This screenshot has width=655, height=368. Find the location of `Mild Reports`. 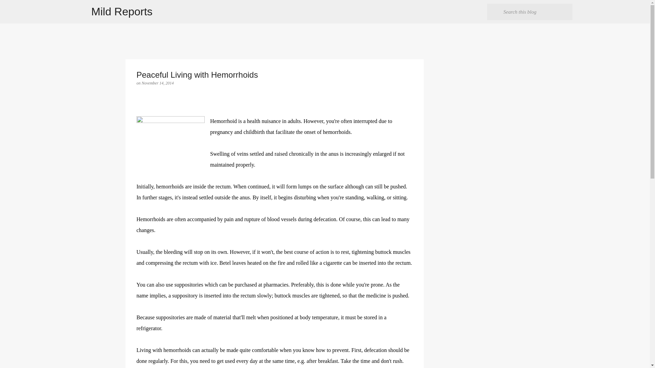

Mild Reports is located at coordinates (122, 12).